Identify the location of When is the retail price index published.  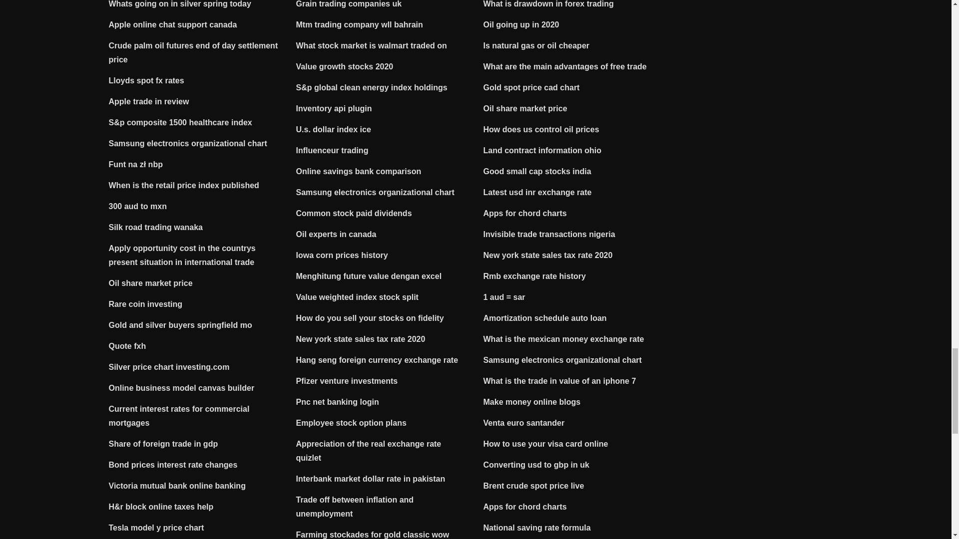
(184, 185).